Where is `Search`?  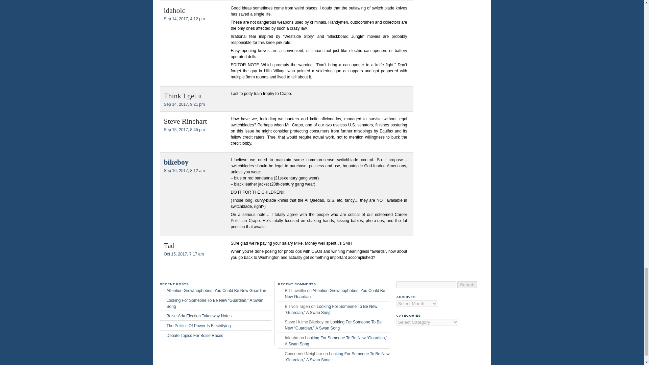
Search is located at coordinates (467, 285).